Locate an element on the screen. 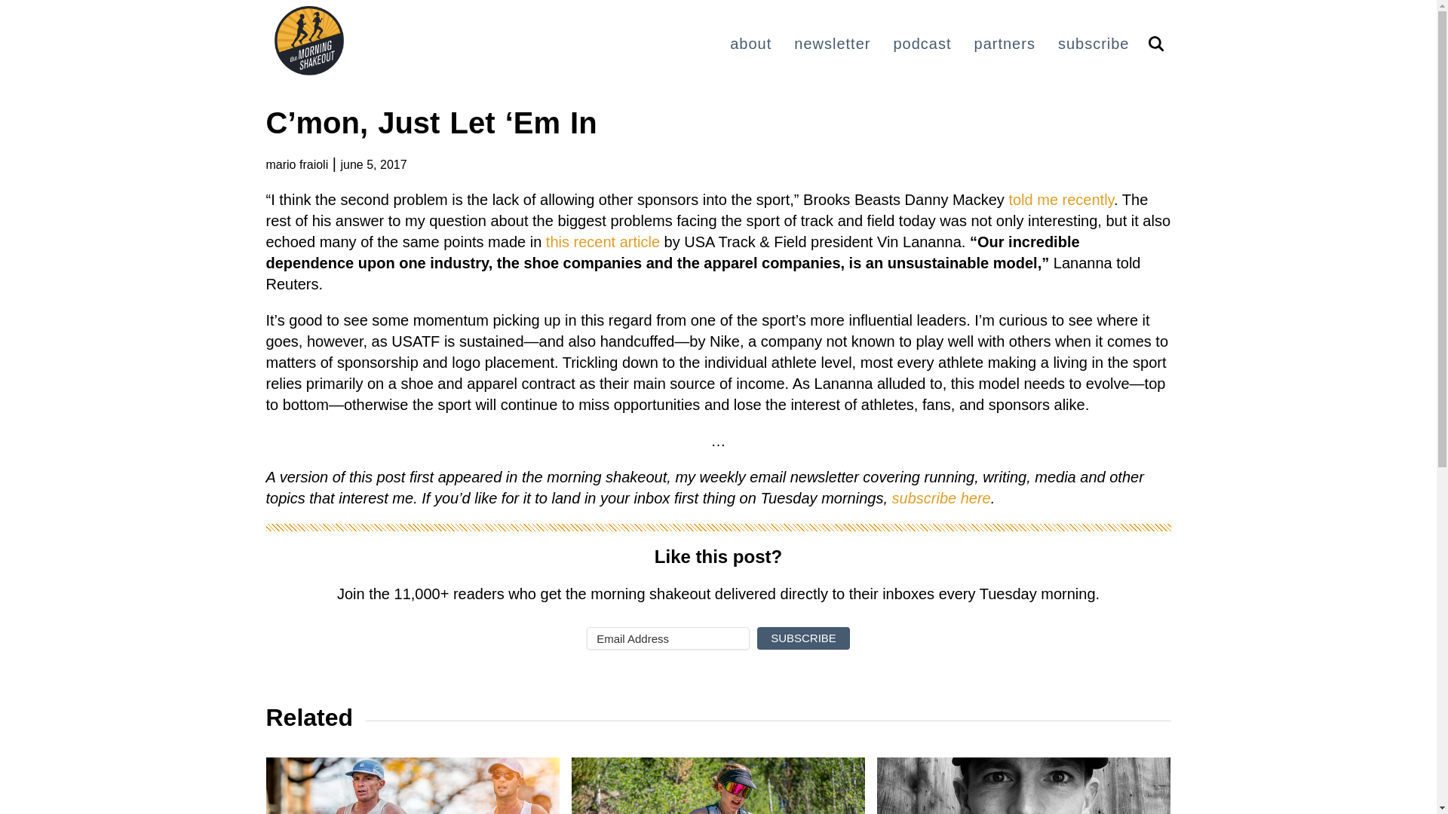  subscribe is located at coordinates (1094, 44).